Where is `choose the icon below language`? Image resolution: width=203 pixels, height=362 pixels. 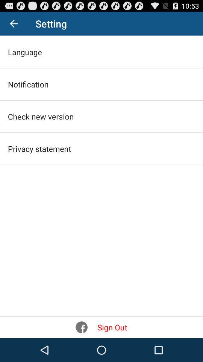
choose the icon below language is located at coordinates (28, 84).